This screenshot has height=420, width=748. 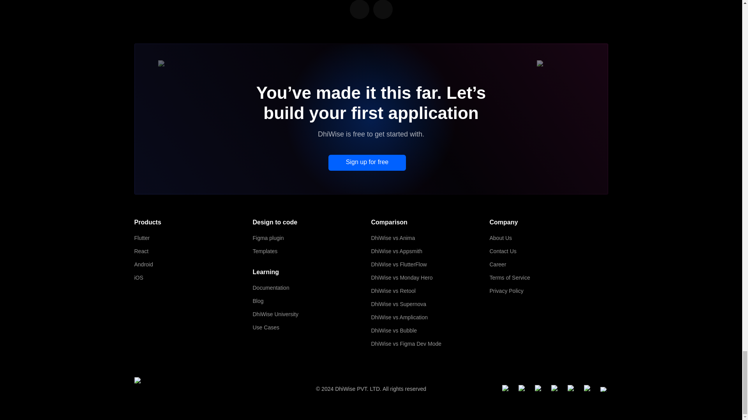 I want to click on DhiWise University, so click(x=312, y=314).